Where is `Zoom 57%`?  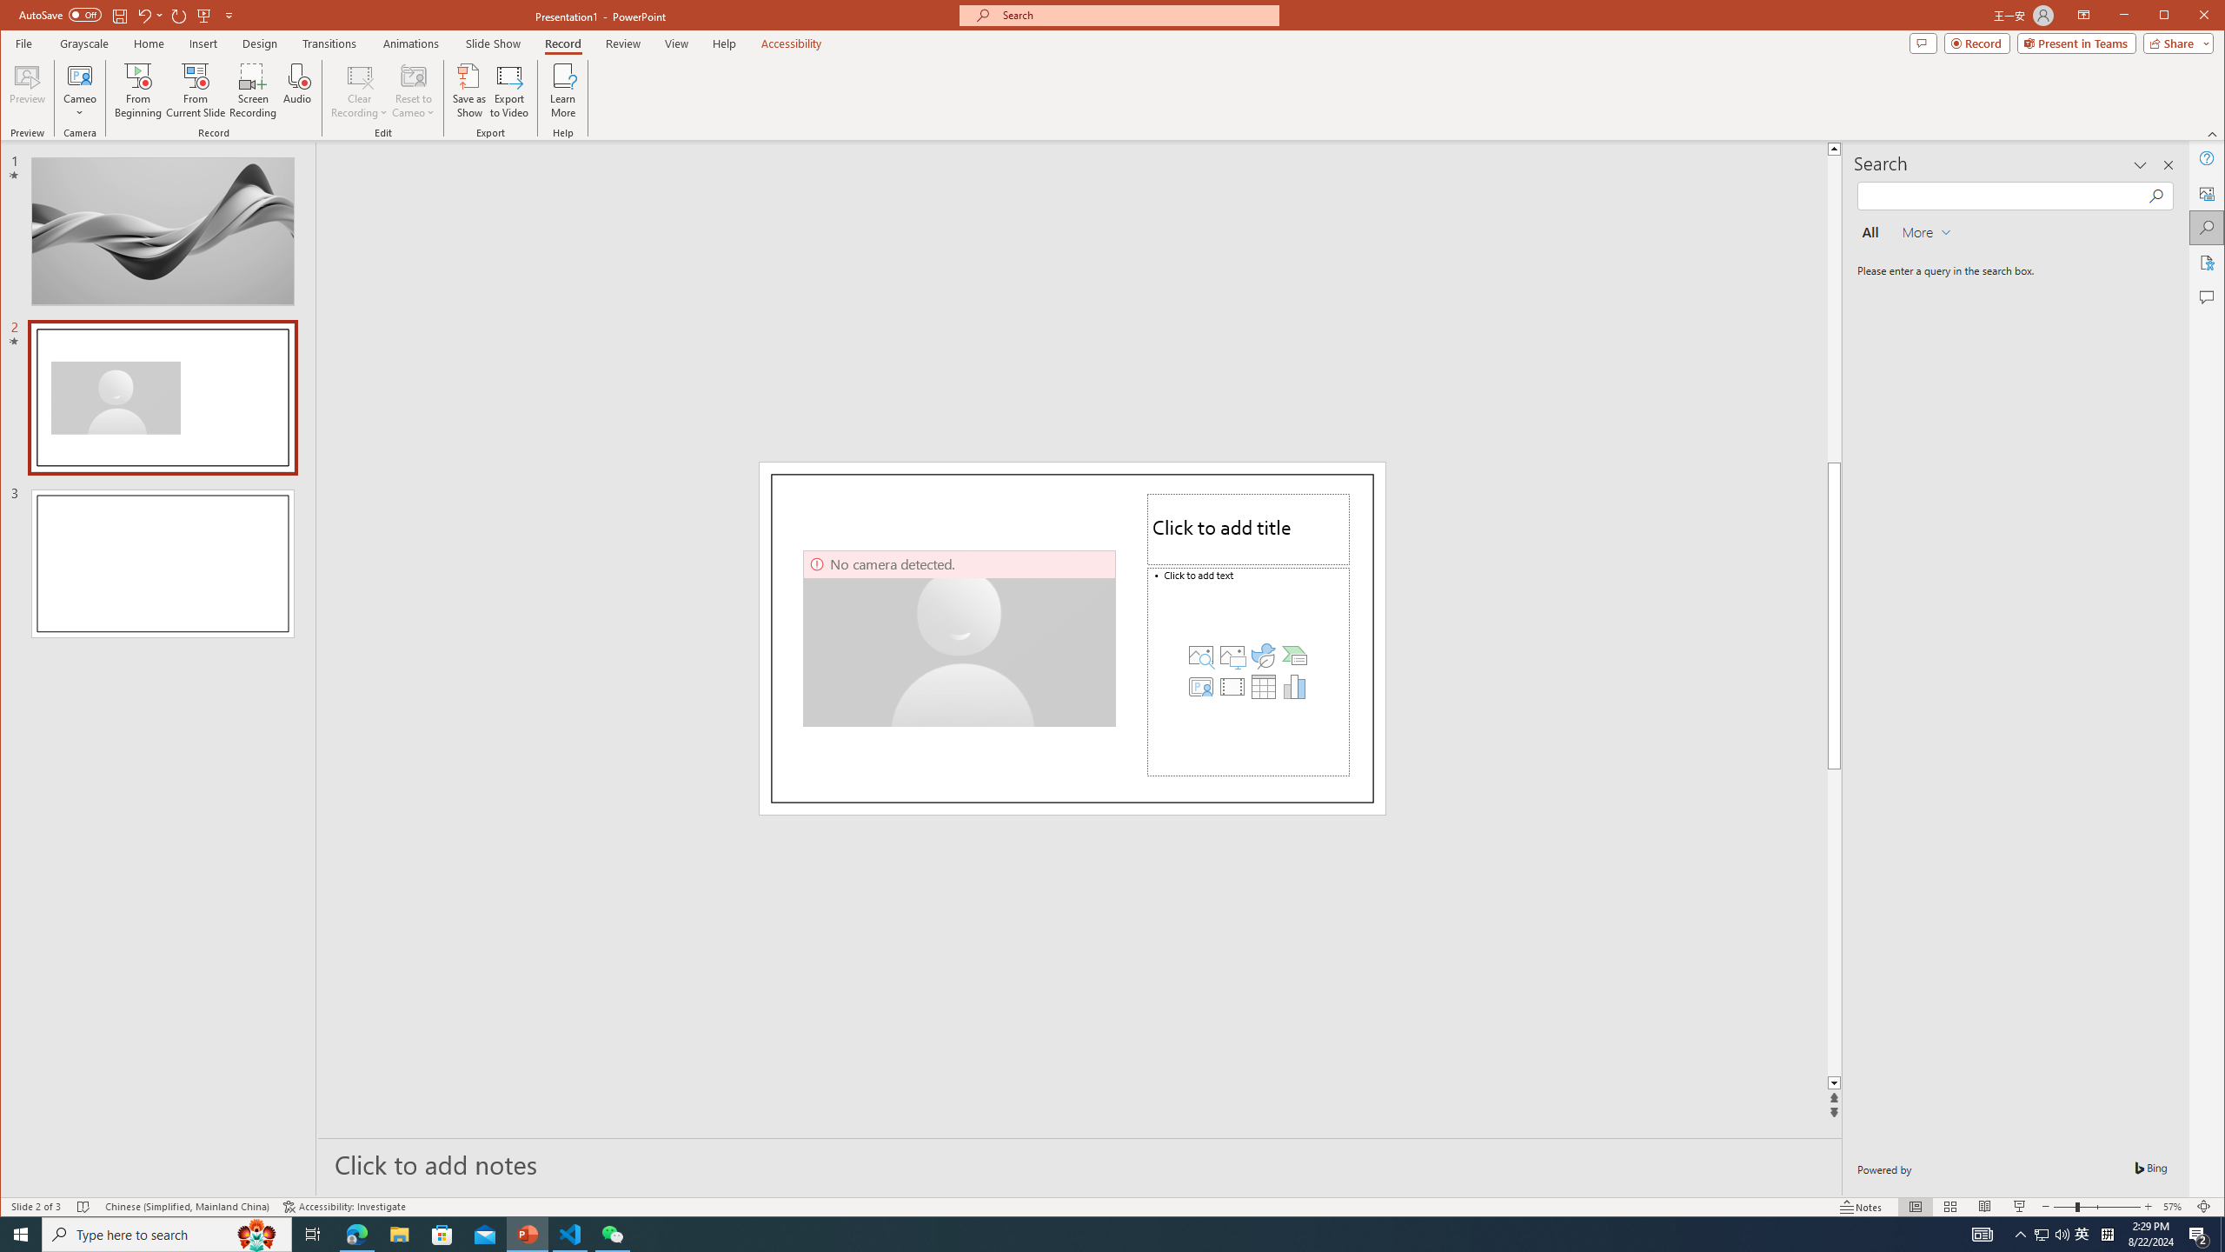
Zoom 57% is located at coordinates (2175, 1207).